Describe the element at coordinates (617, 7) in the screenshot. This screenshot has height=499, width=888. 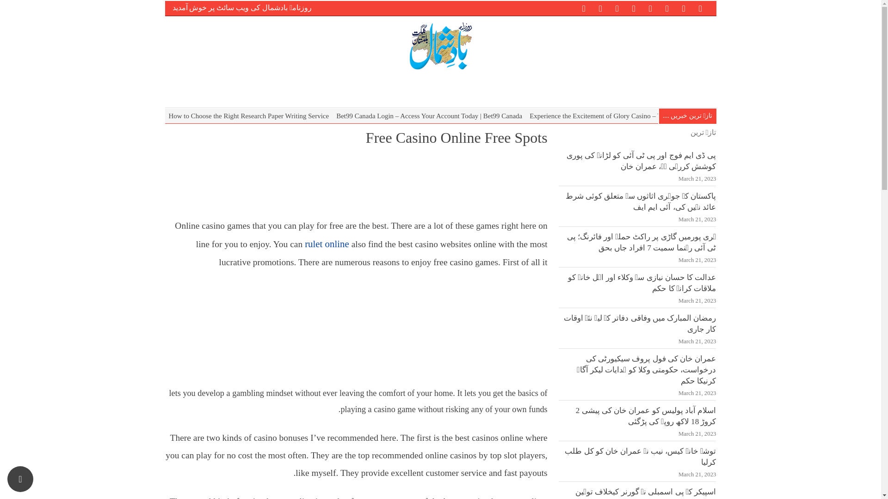
I see `YouTube` at that location.